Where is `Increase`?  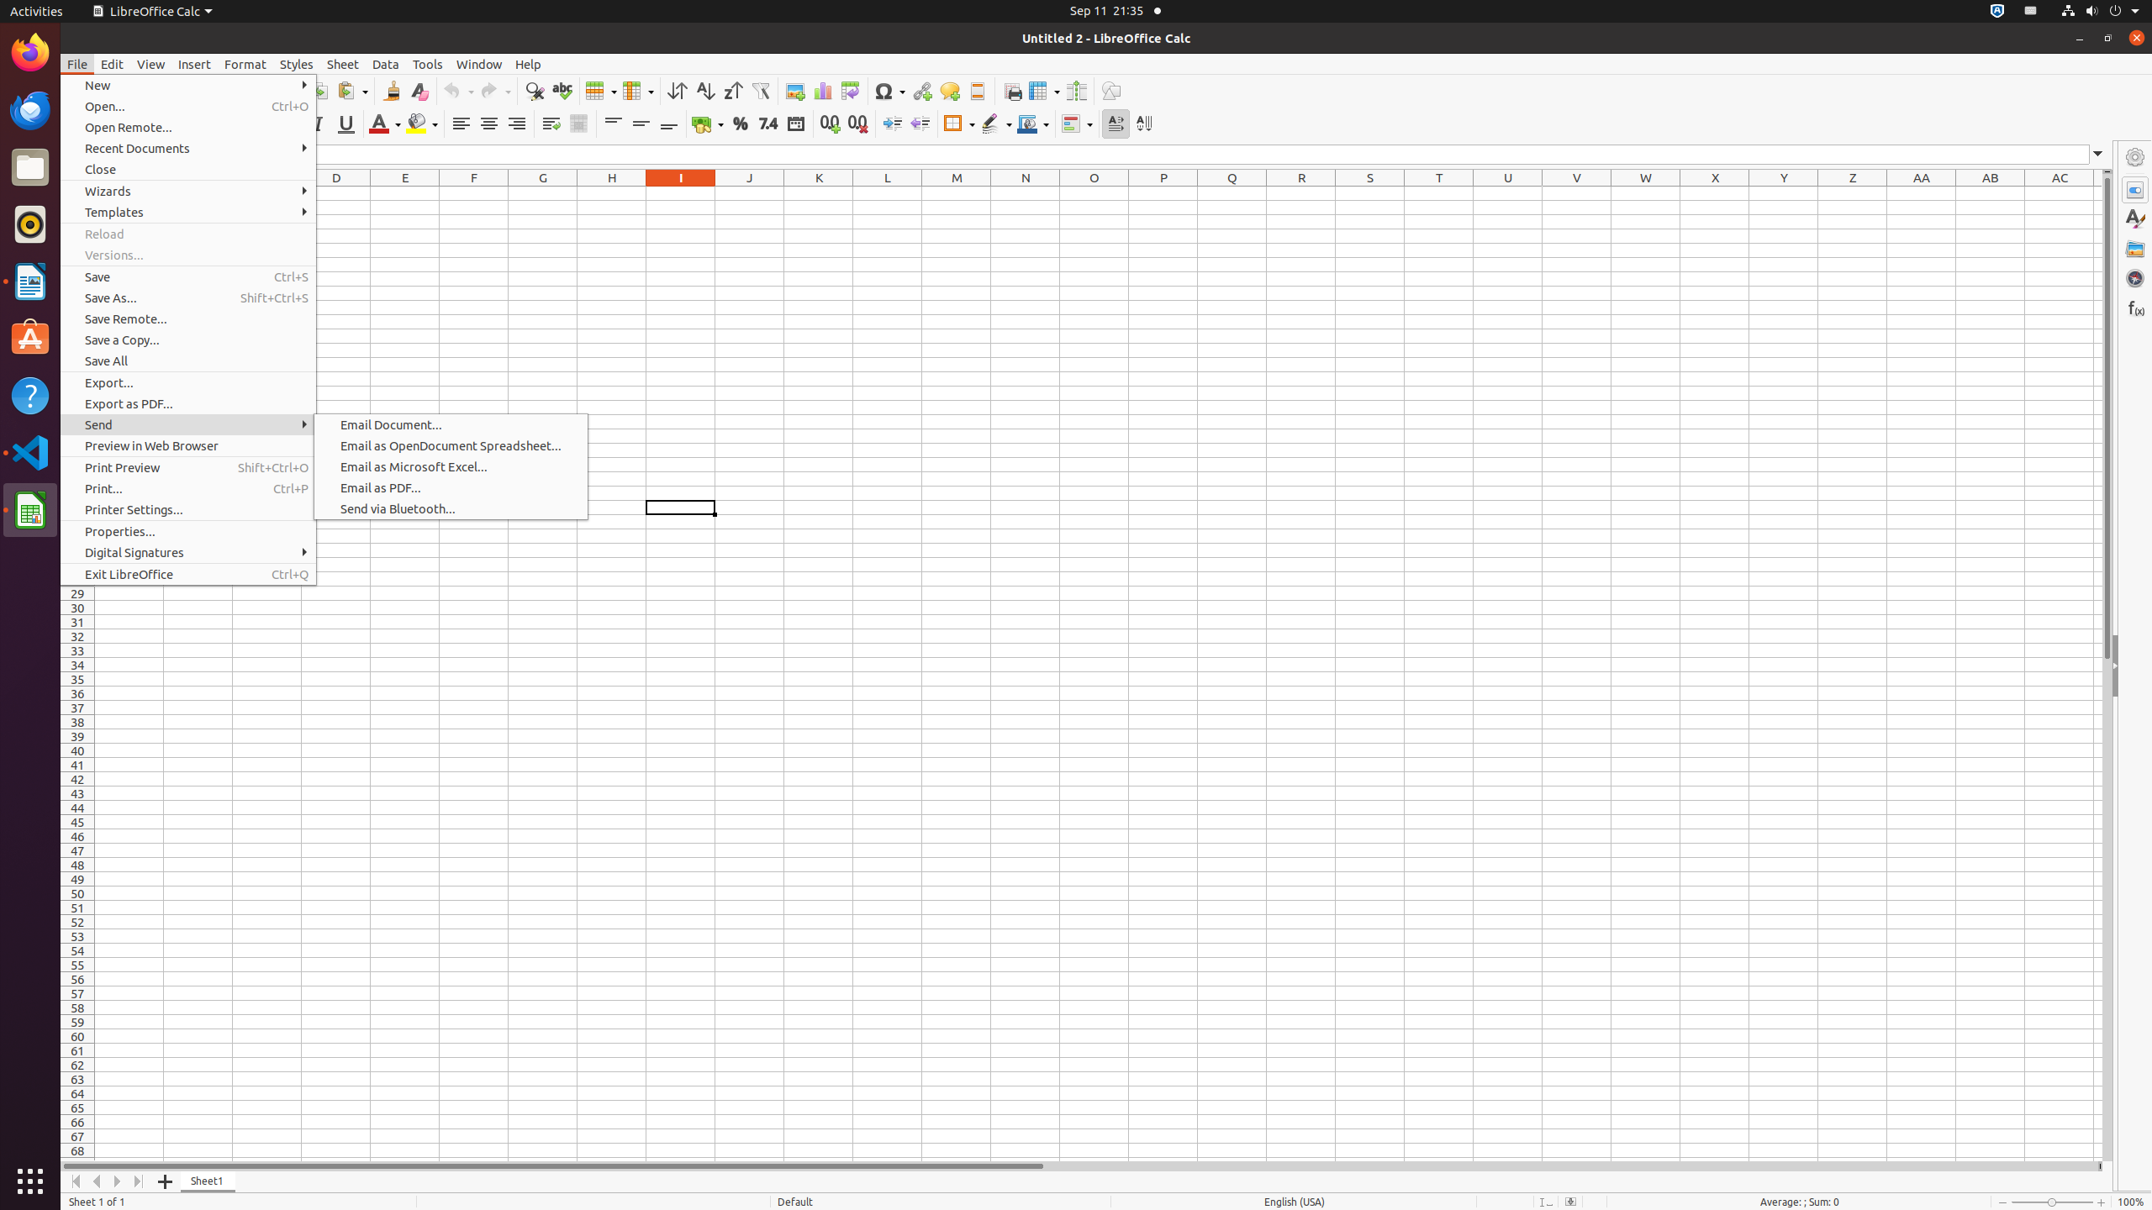 Increase is located at coordinates (893, 124).